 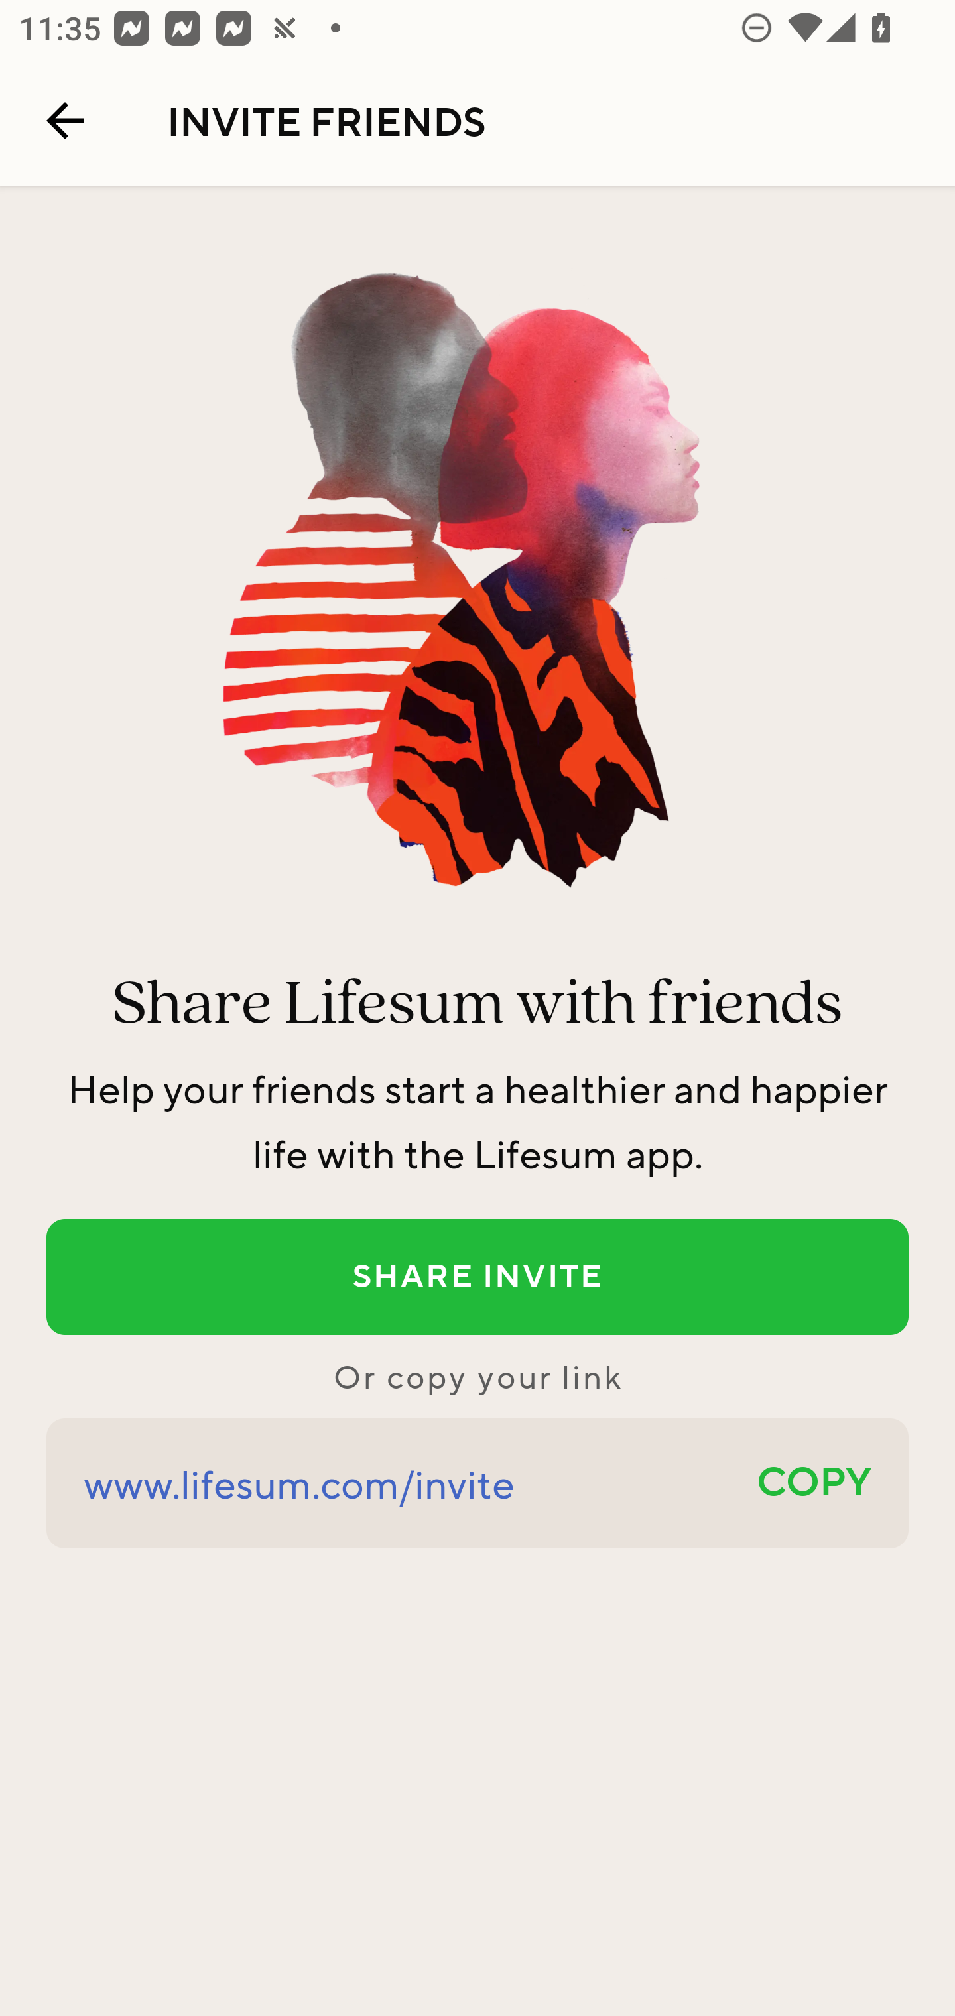 I want to click on SHARE INVITE, so click(x=477, y=1277).